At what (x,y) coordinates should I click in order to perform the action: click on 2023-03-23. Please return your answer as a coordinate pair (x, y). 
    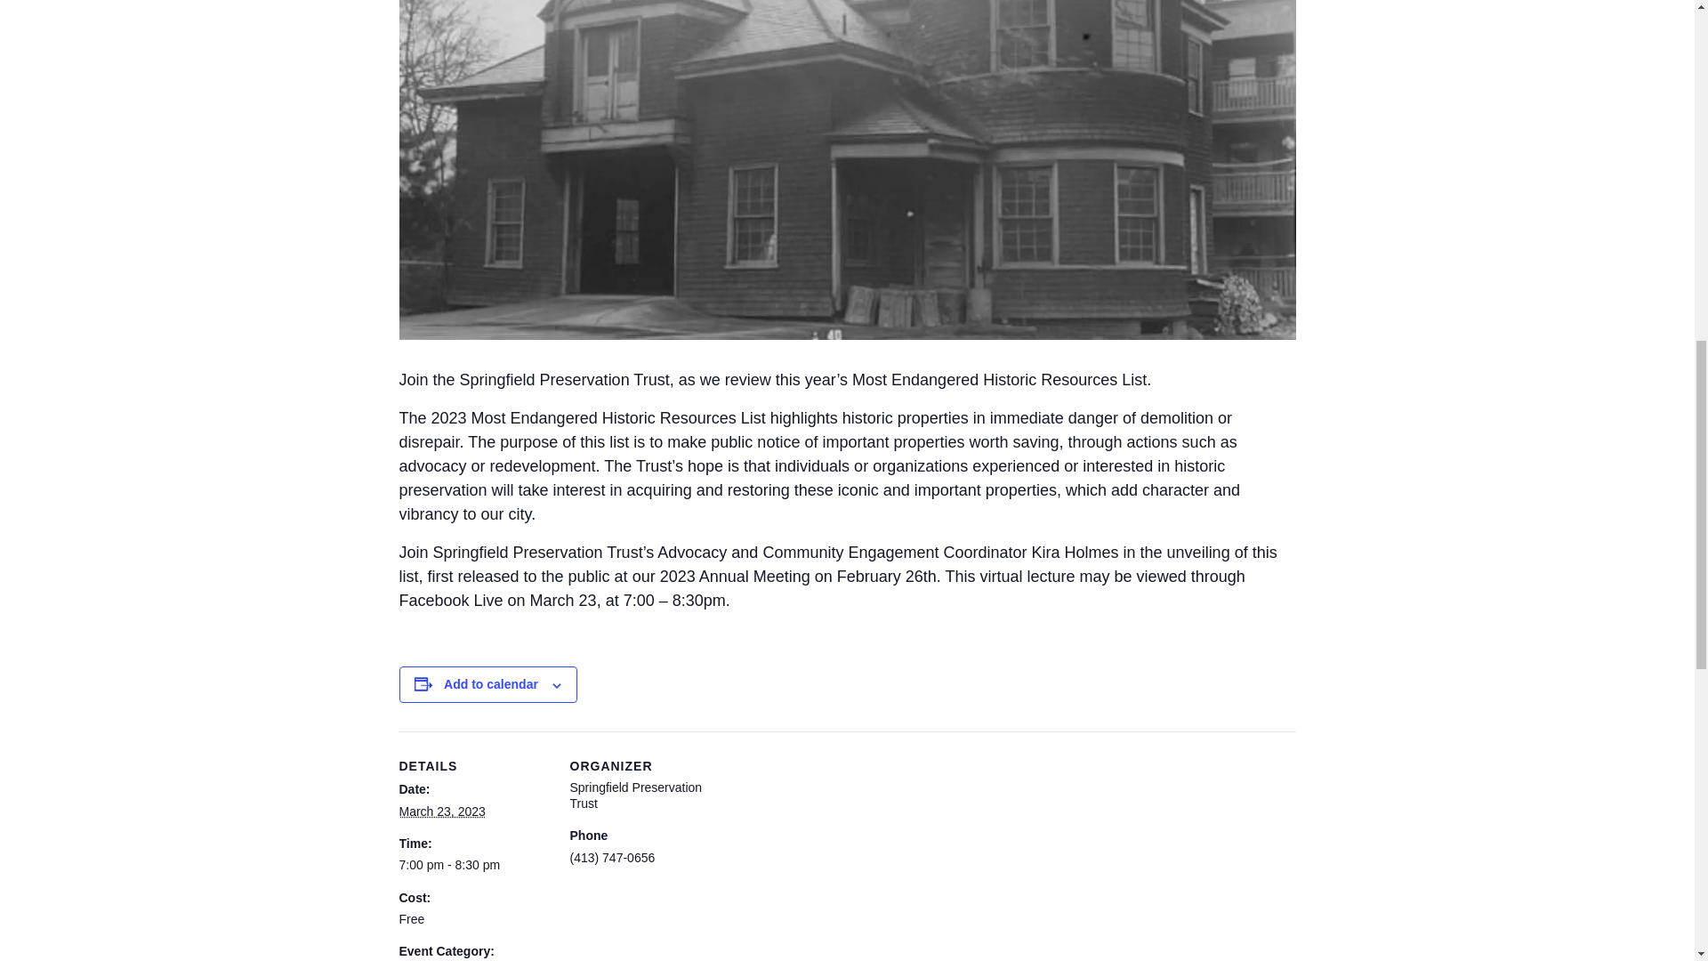
    Looking at the image, I should click on (473, 865).